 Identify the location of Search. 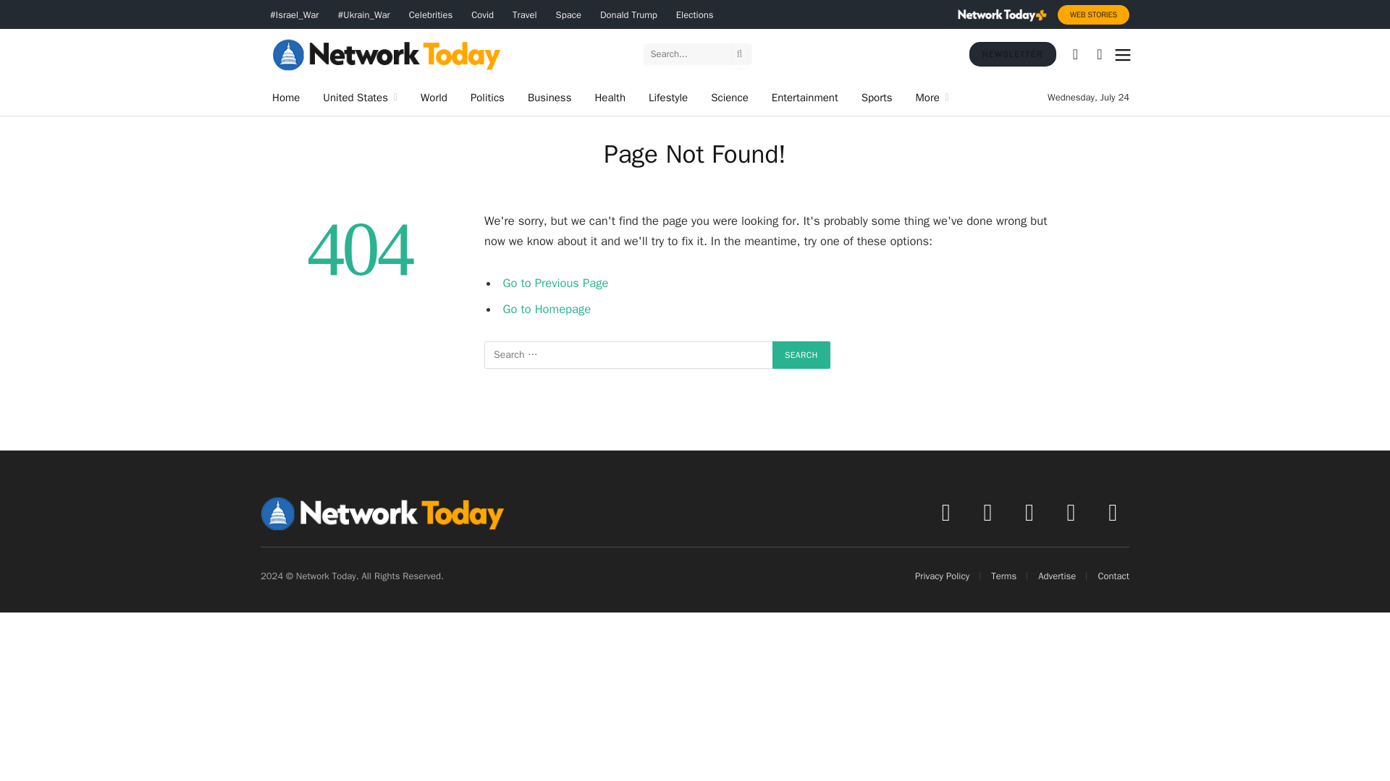
(801, 354).